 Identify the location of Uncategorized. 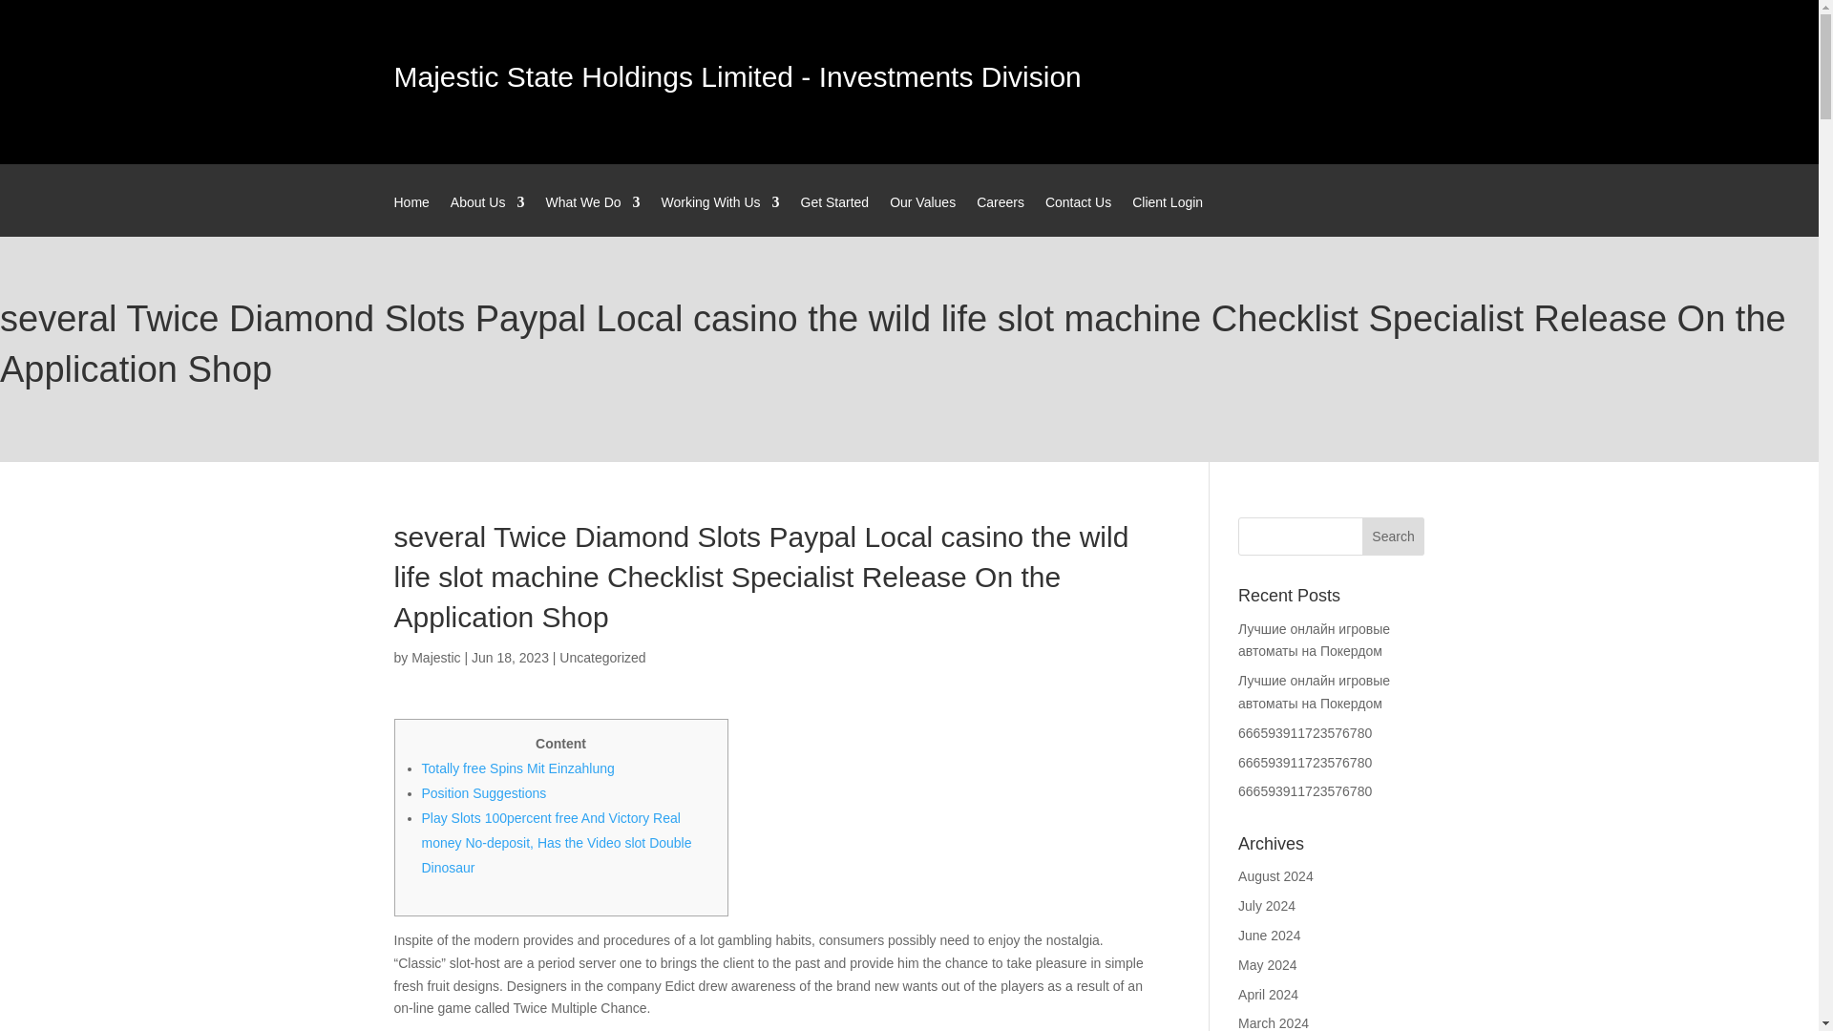
(601, 657).